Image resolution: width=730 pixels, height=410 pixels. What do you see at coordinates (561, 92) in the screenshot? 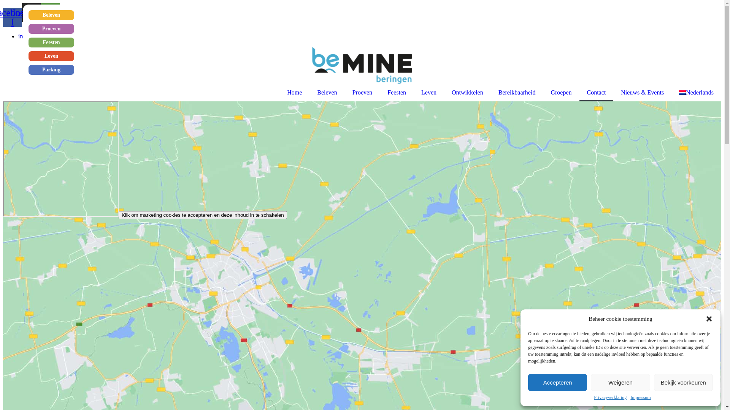
I see `Groepen` at bounding box center [561, 92].